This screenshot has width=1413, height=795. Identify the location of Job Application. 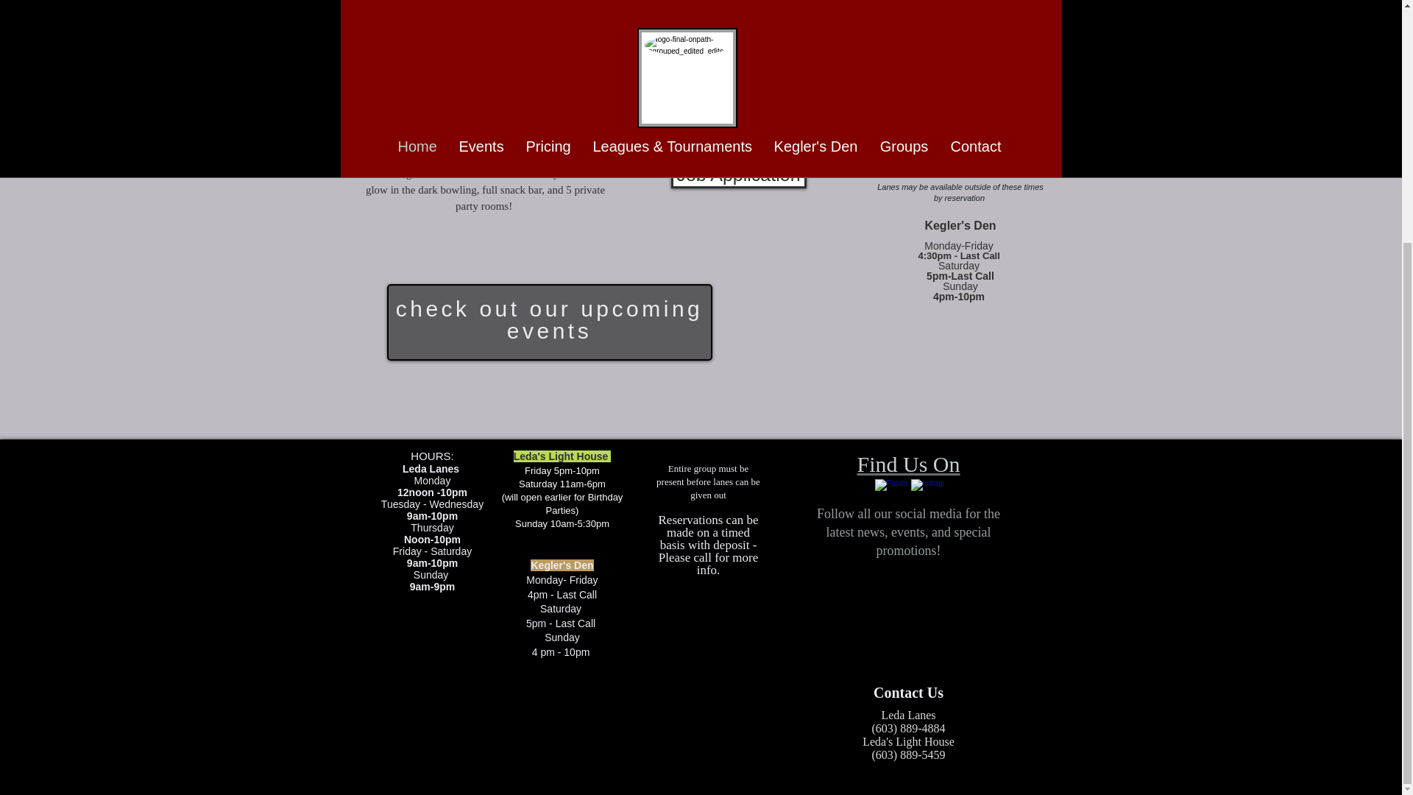
(739, 174).